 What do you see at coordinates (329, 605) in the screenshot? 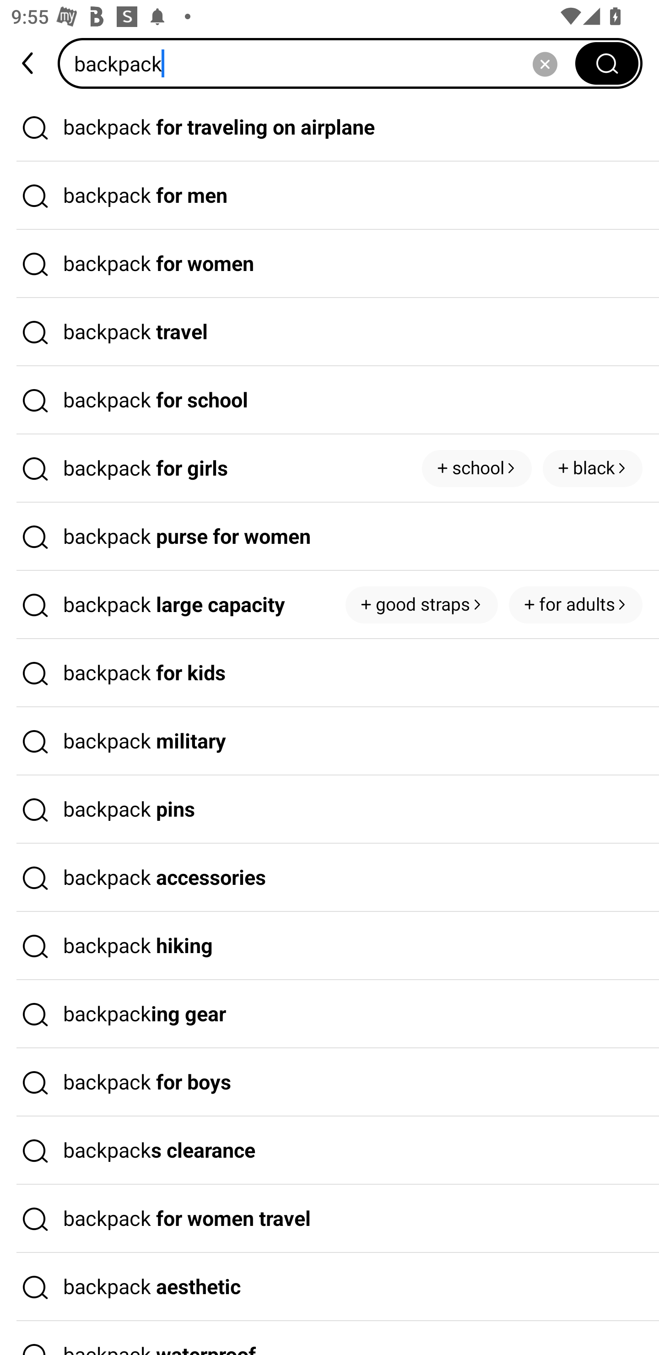
I see `backpack large capacity good straps for adults` at bounding box center [329, 605].